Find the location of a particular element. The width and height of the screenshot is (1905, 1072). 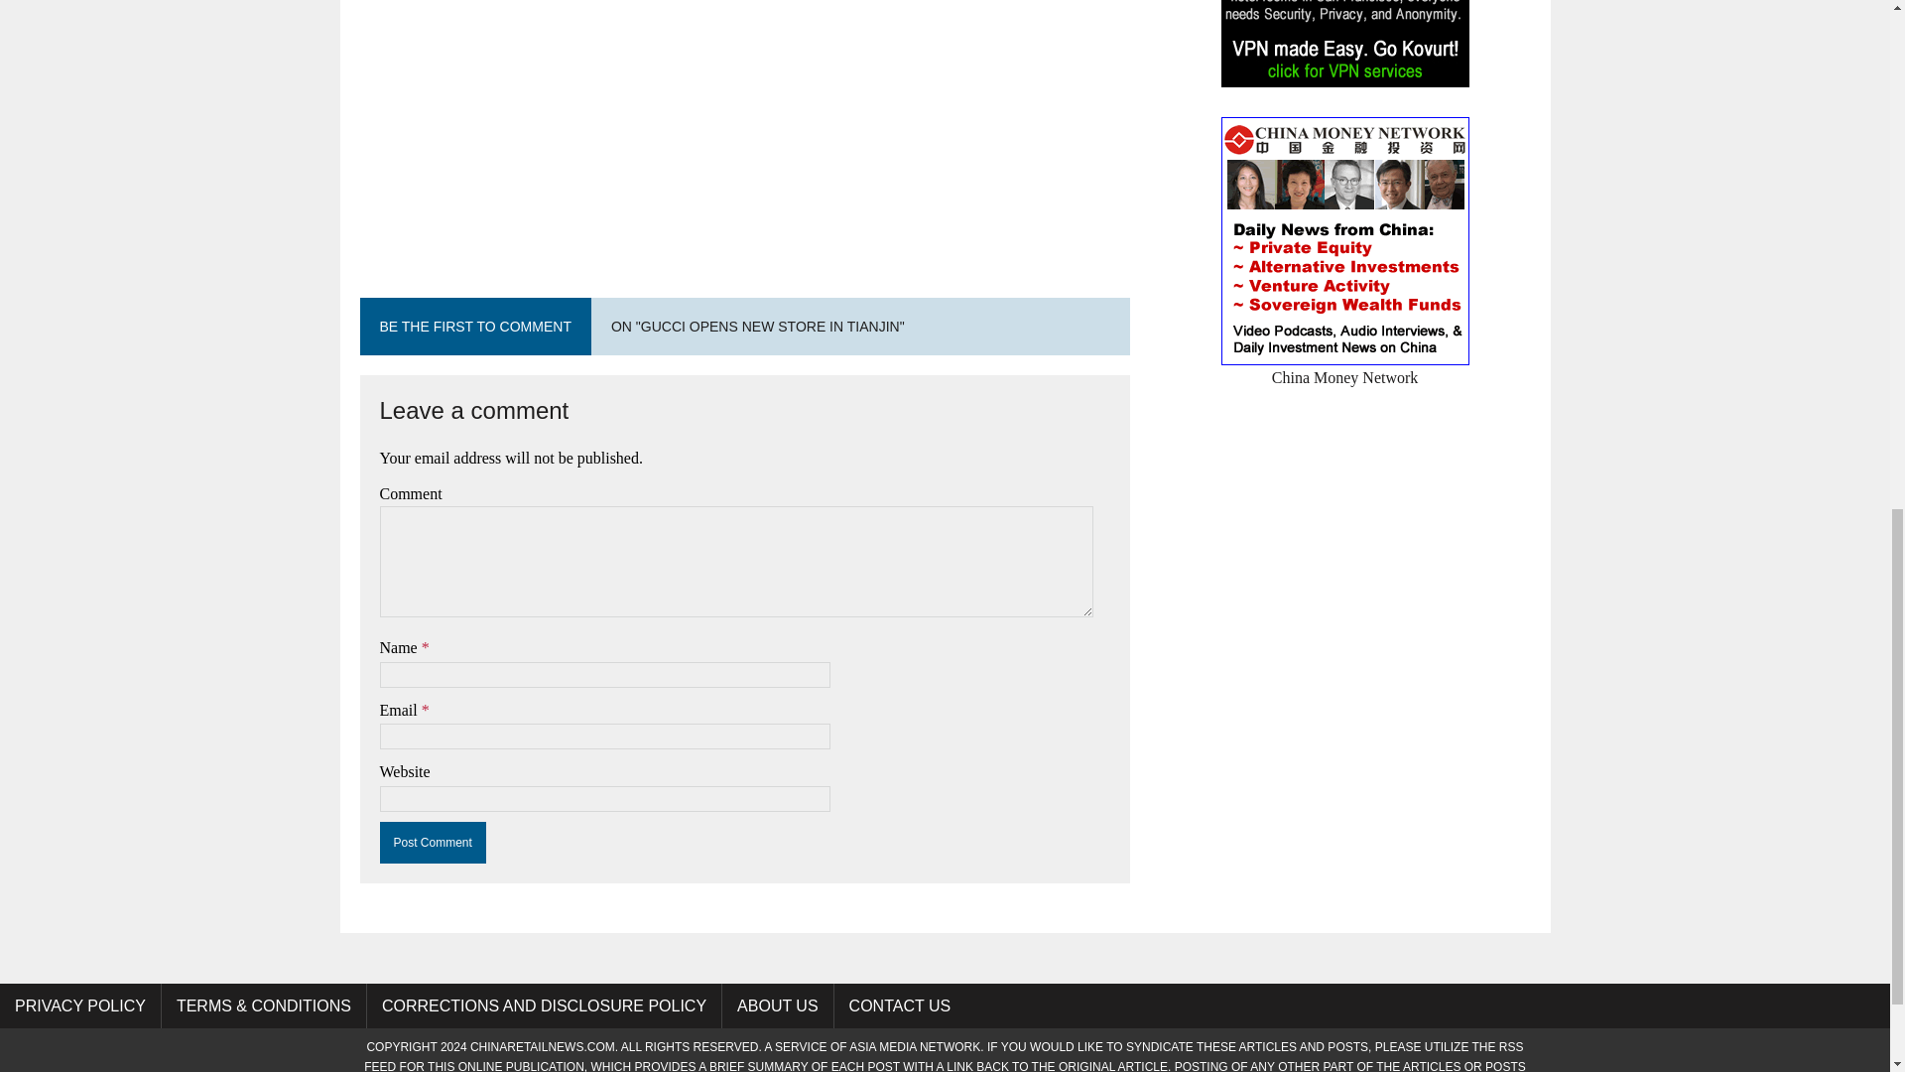

Asia Media Network is located at coordinates (915, 1046).